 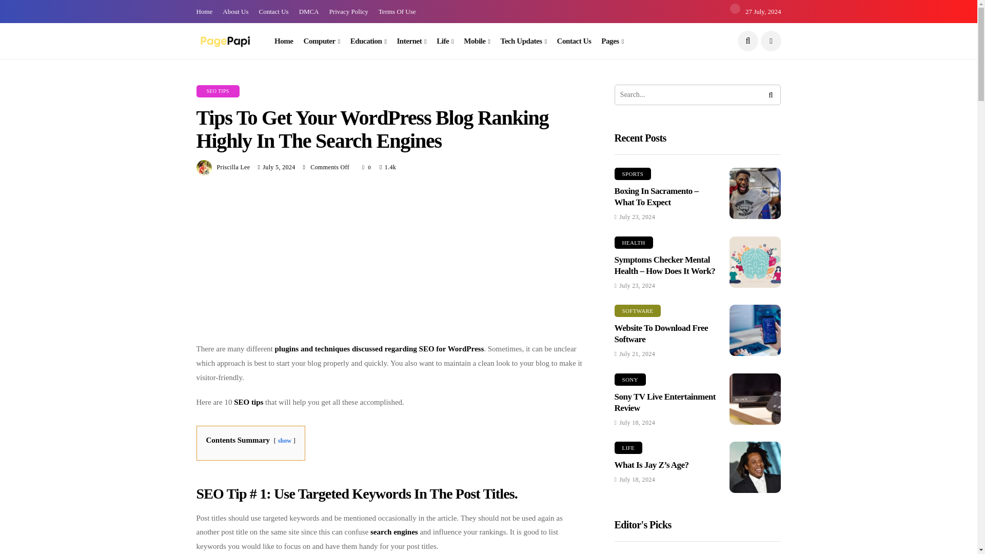 What do you see at coordinates (367, 167) in the screenshot?
I see `Like` at bounding box center [367, 167].